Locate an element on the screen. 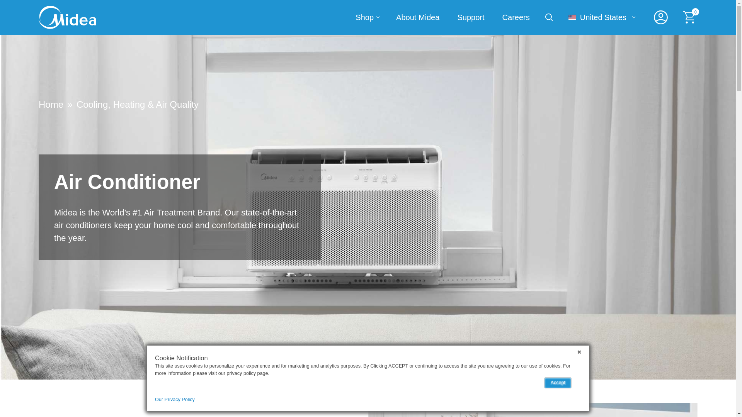 The width and height of the screenshot is (742, 417). Opens a widget where you can find more information is located at coordinates (36, 403).